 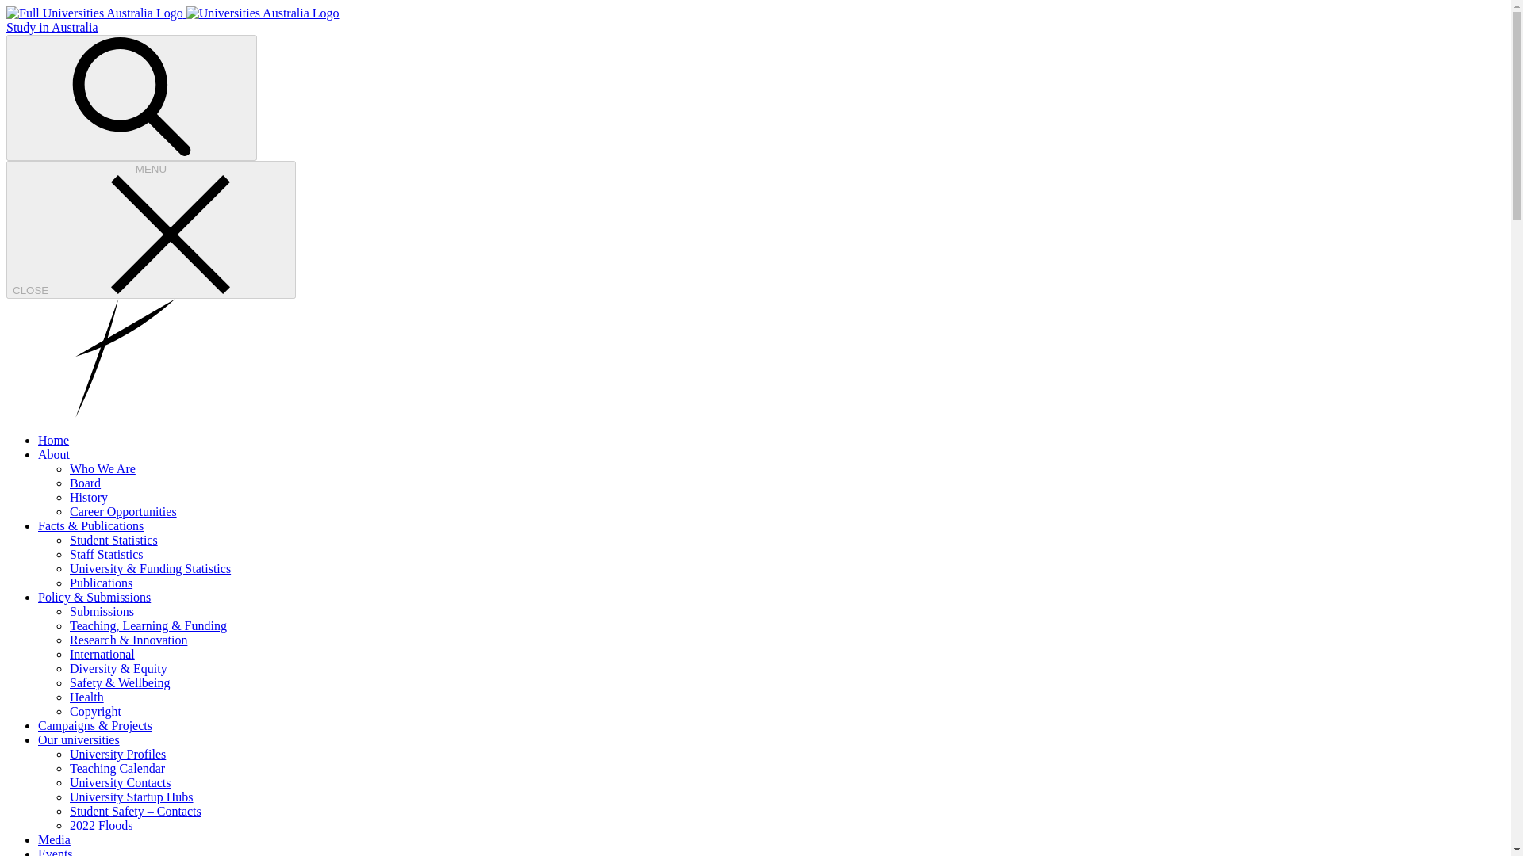 What do you see at coordinates (102, 469) in the screenshot?
I see `Who We Are` at bounding box center [102, 469].